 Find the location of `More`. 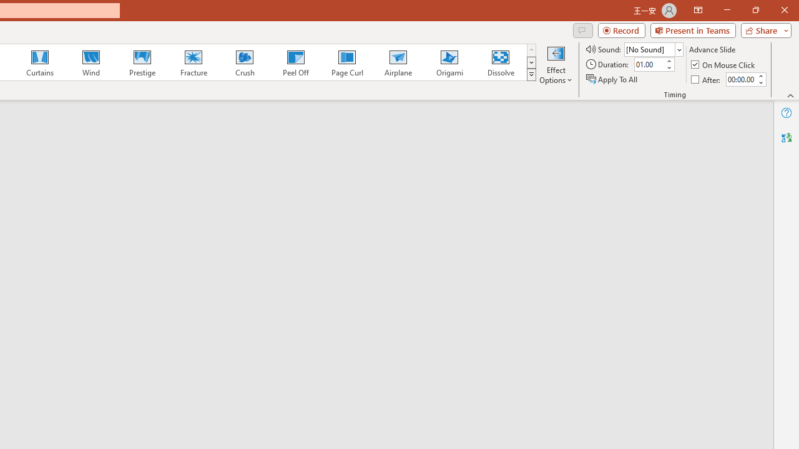

More is located at coordinates (760, 75).